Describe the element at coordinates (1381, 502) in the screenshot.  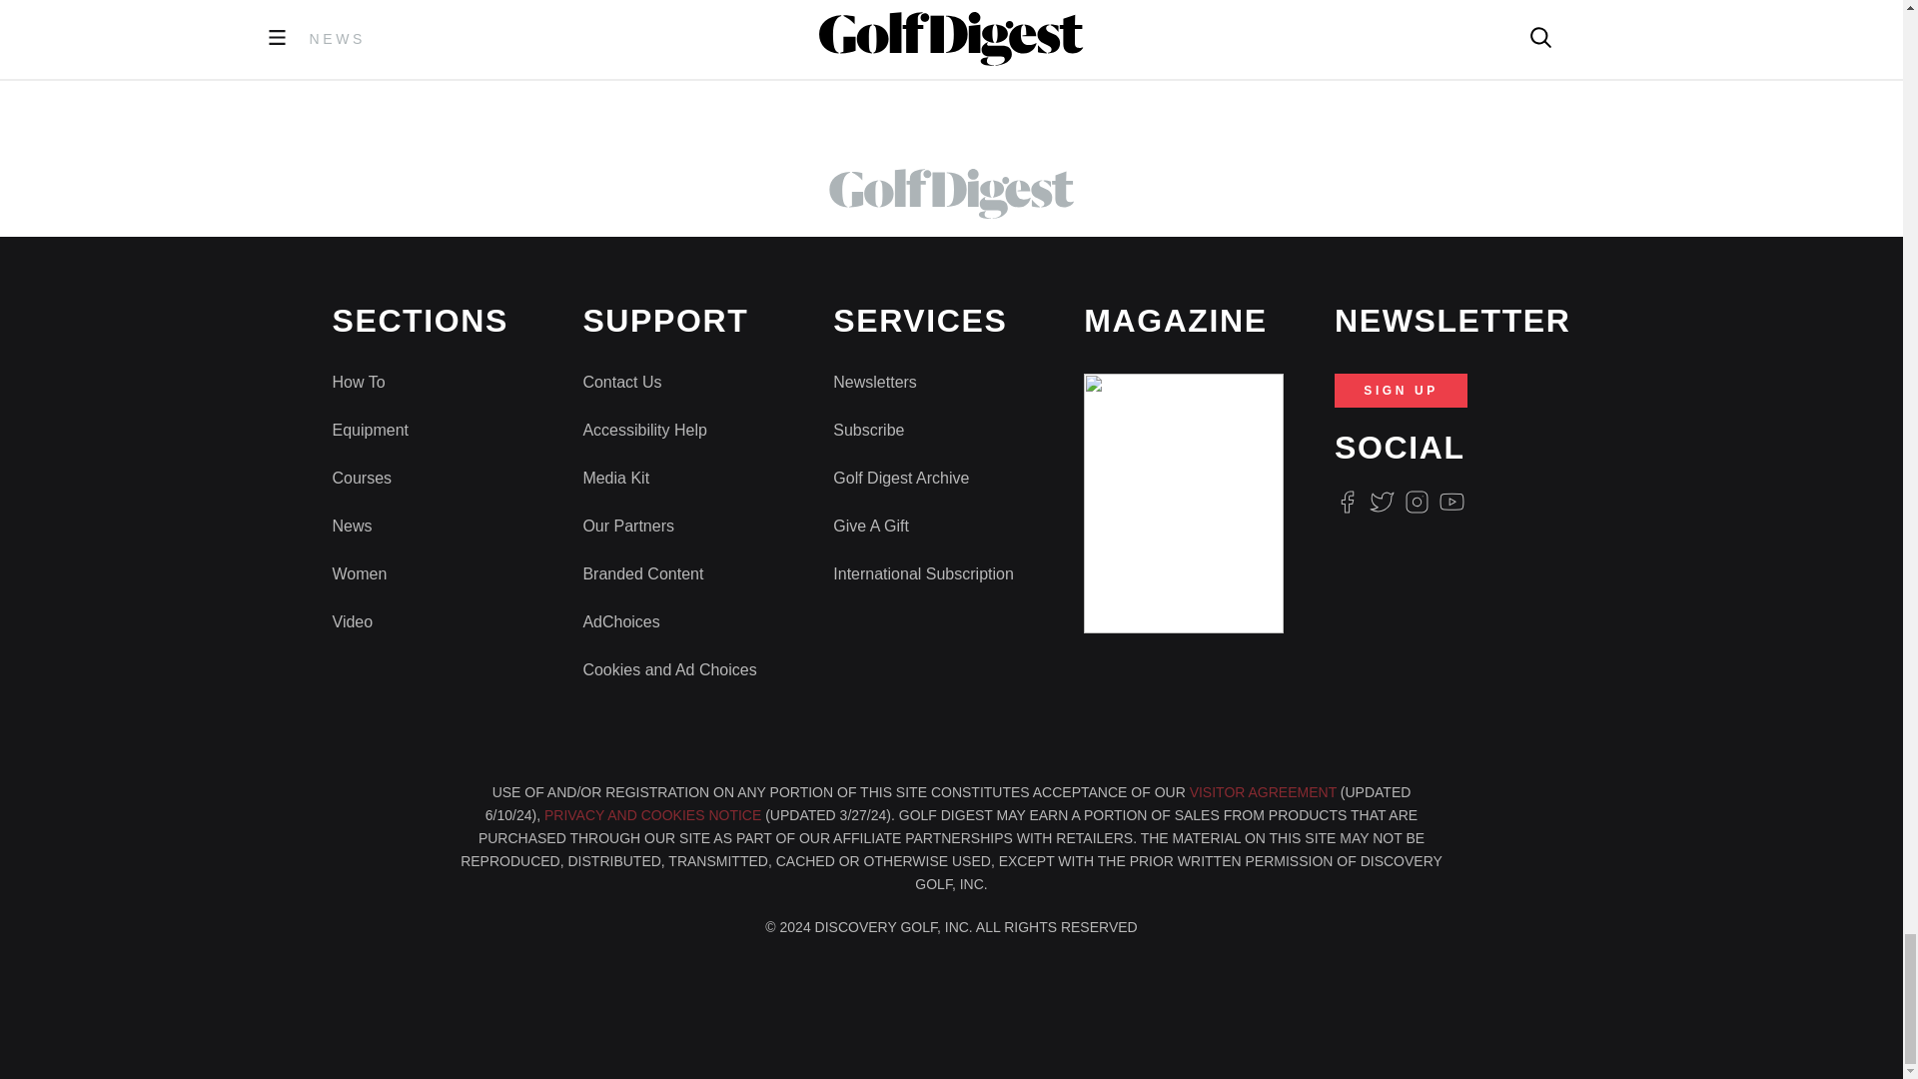
I see `Twitter Logo` at that location.